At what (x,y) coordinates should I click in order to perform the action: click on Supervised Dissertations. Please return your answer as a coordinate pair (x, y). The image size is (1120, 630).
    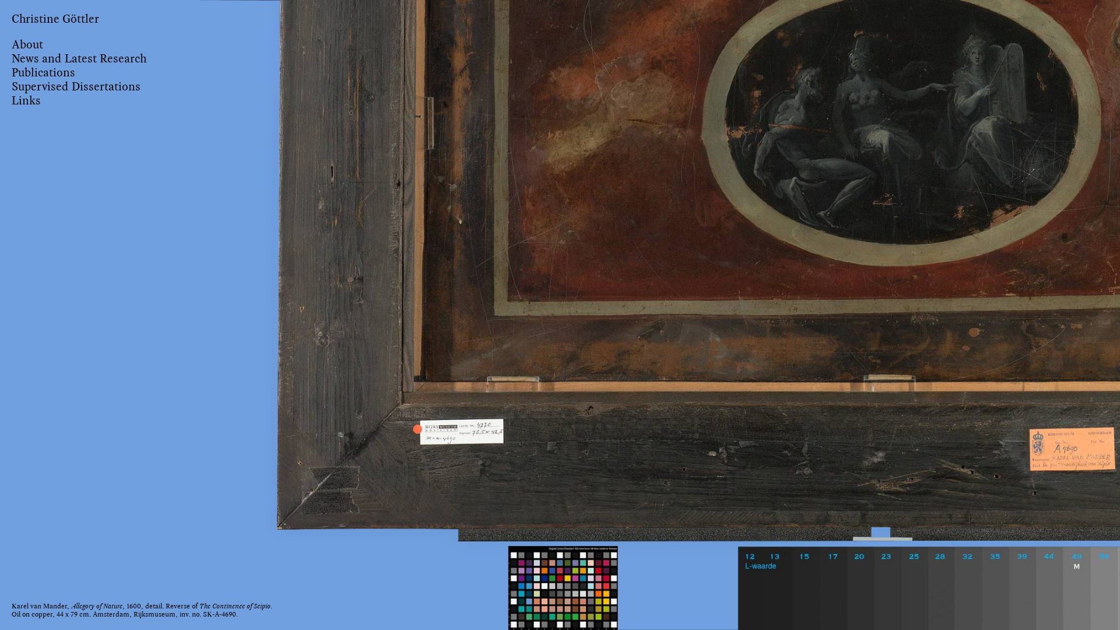
    Looking at the image, I should click on (76, 86).